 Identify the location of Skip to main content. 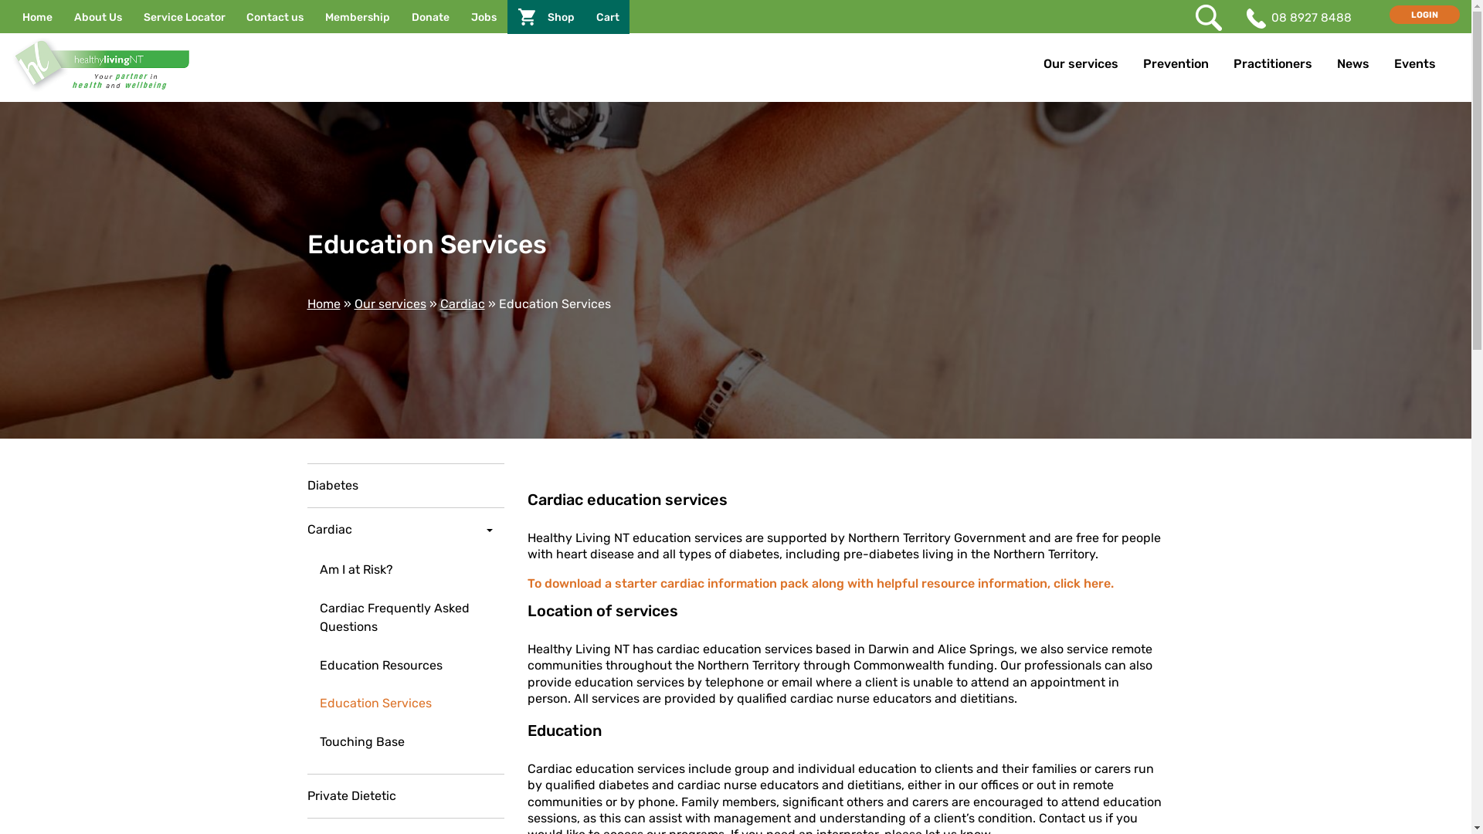
(0, 0).